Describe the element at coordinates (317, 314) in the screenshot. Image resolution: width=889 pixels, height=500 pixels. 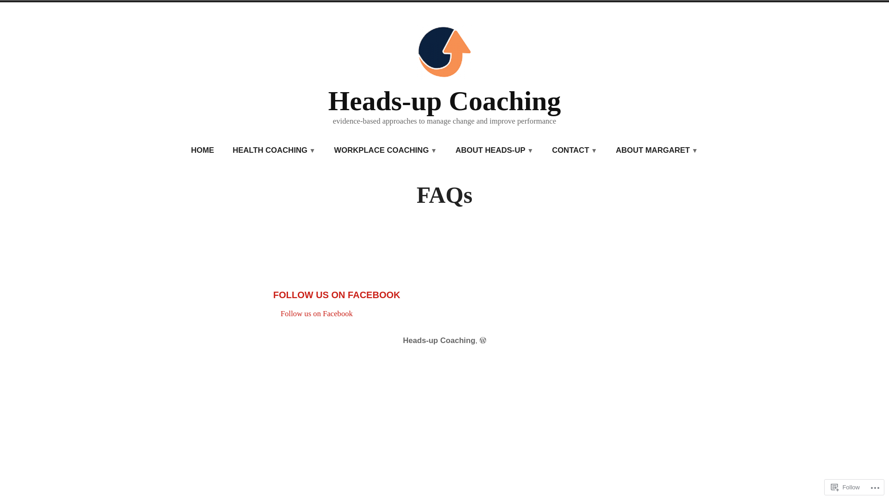
I see `Follow us on Facebook` at that location.